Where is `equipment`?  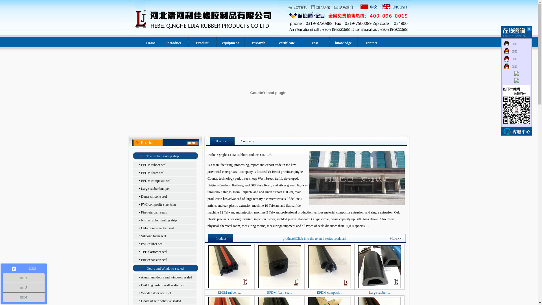
equipment is located at coordinates (230, 43).